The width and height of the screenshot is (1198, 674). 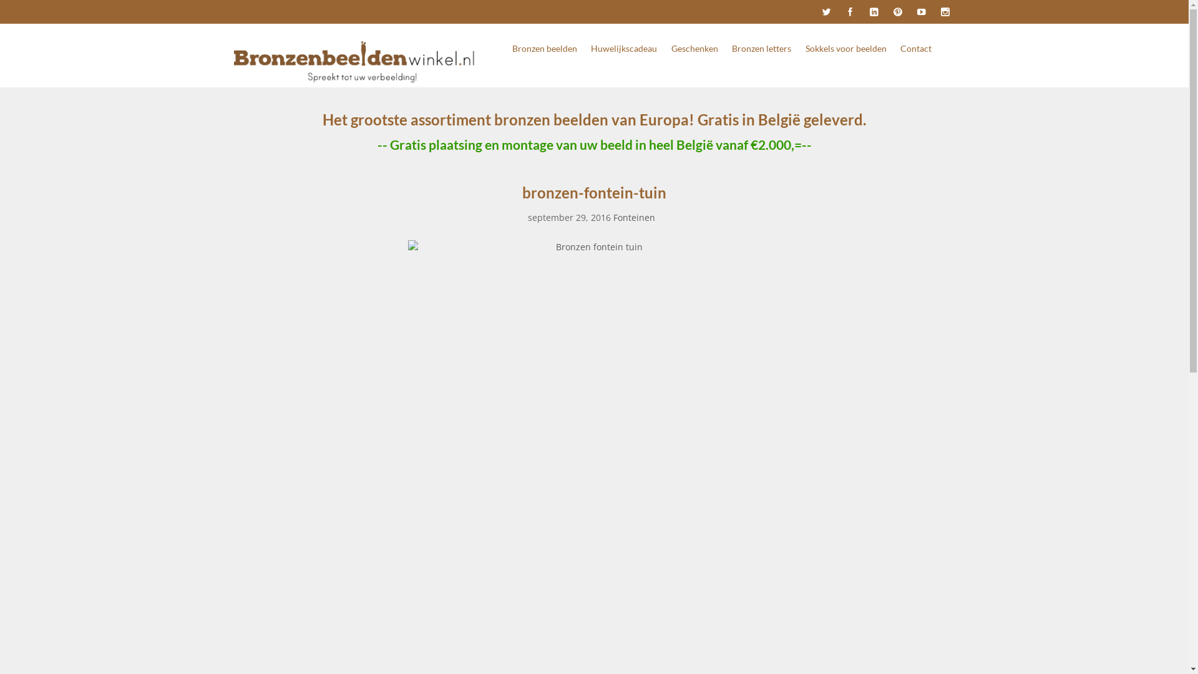 I want to click on Facebook, so click(x=850, y=12).